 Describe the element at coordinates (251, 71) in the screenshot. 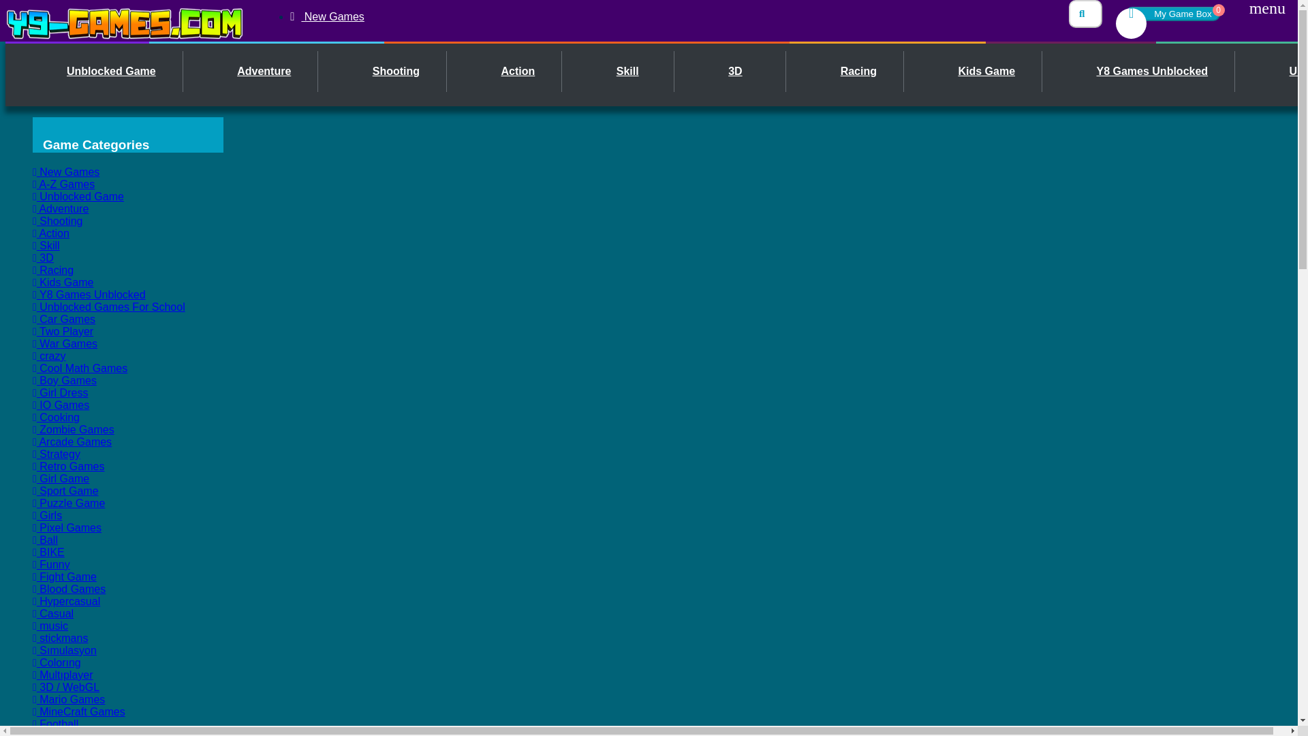

I see `Adventure` at that location.